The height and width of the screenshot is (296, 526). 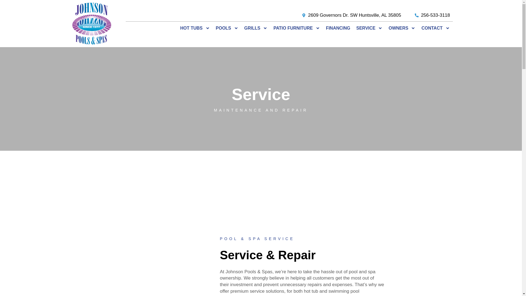 I want to click on PATIO FURNITURE, so click(x=296, y=28).